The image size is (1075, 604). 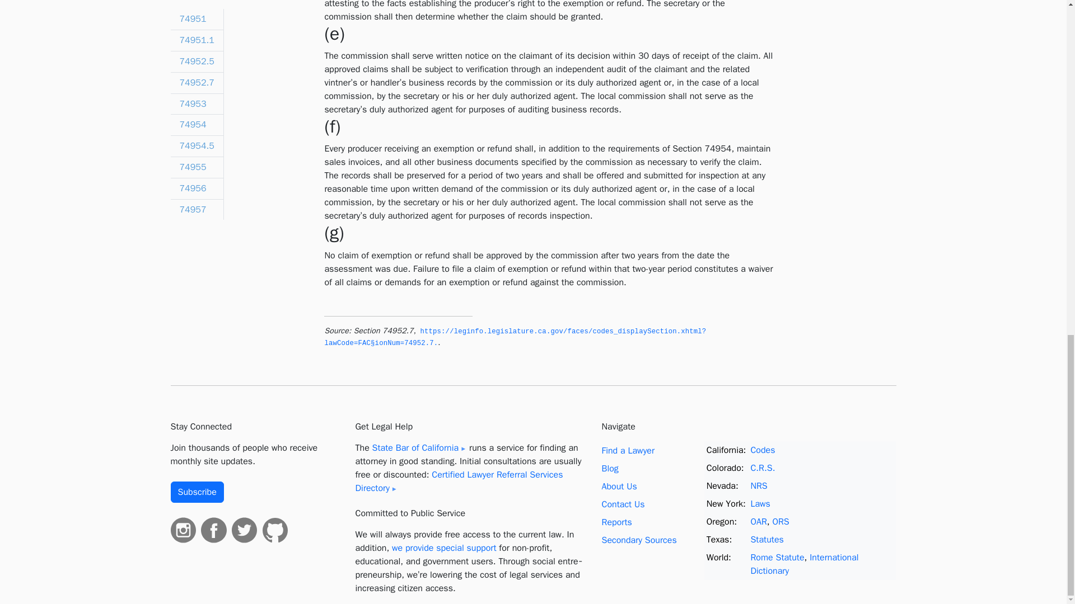 I want to click on Find a Lawyer, so click(x=628, y=451).